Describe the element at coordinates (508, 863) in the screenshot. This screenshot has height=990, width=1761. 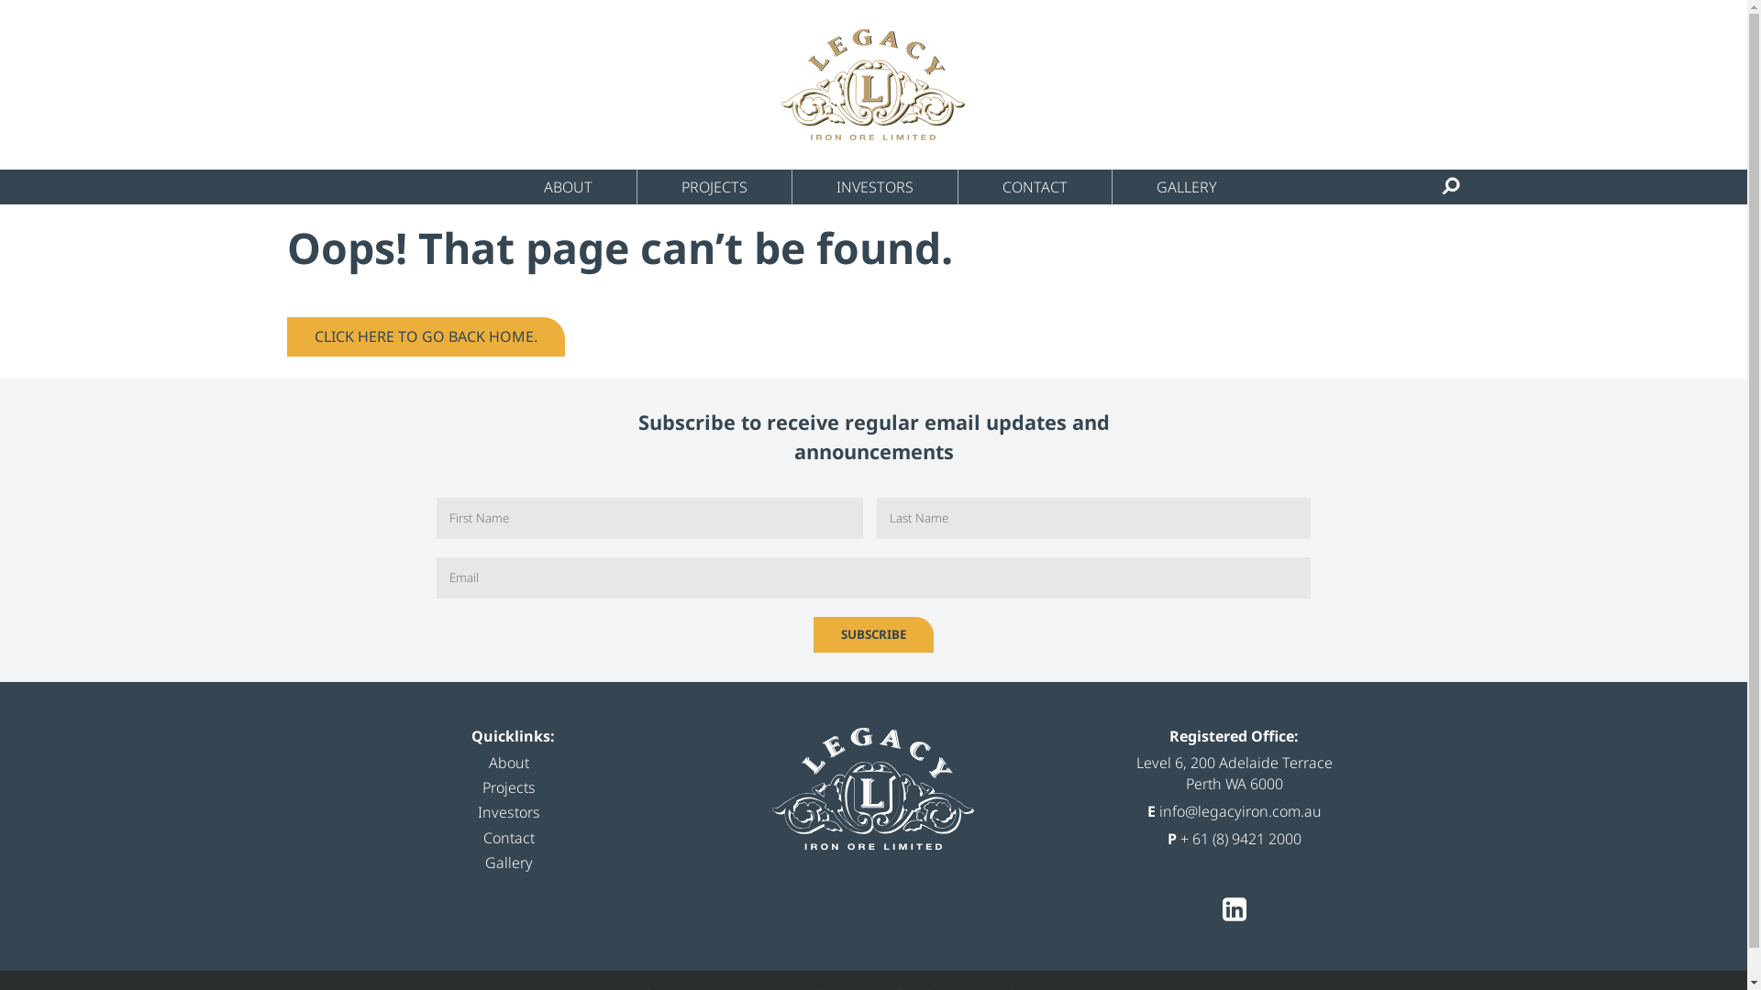
I see `Gallery` at that location.